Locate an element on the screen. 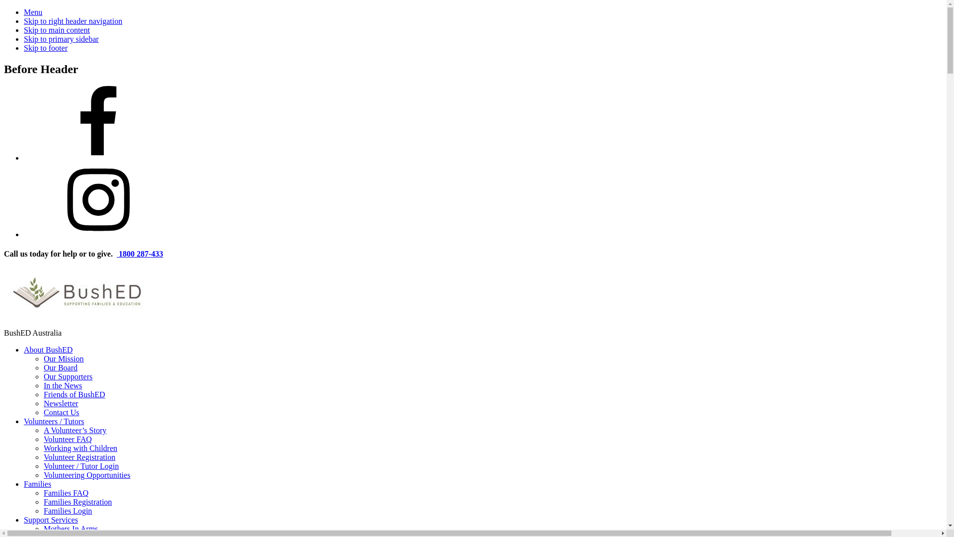 The width and height of the screenshot is (954, 537). Volunteer / Tutor Login is located at coordinates (81, 466).